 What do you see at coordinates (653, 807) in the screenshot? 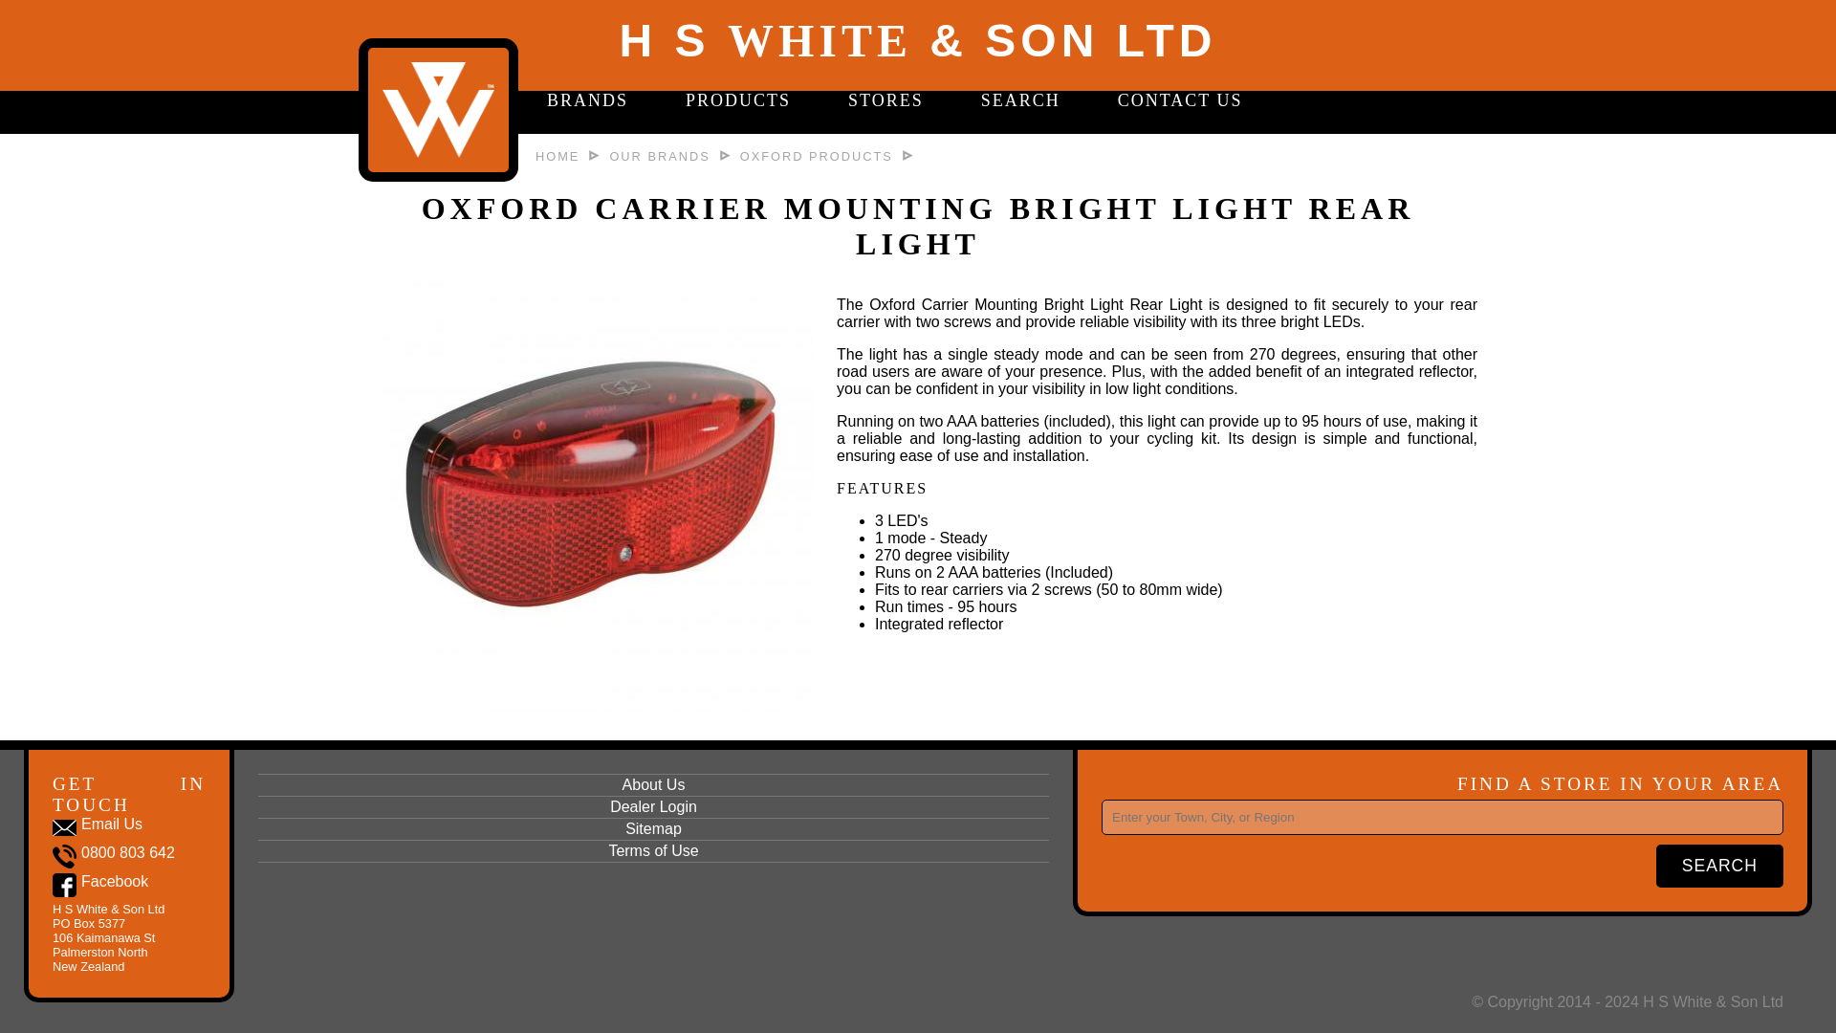
I see `Dealer Login` at bounding box center [653, 807].